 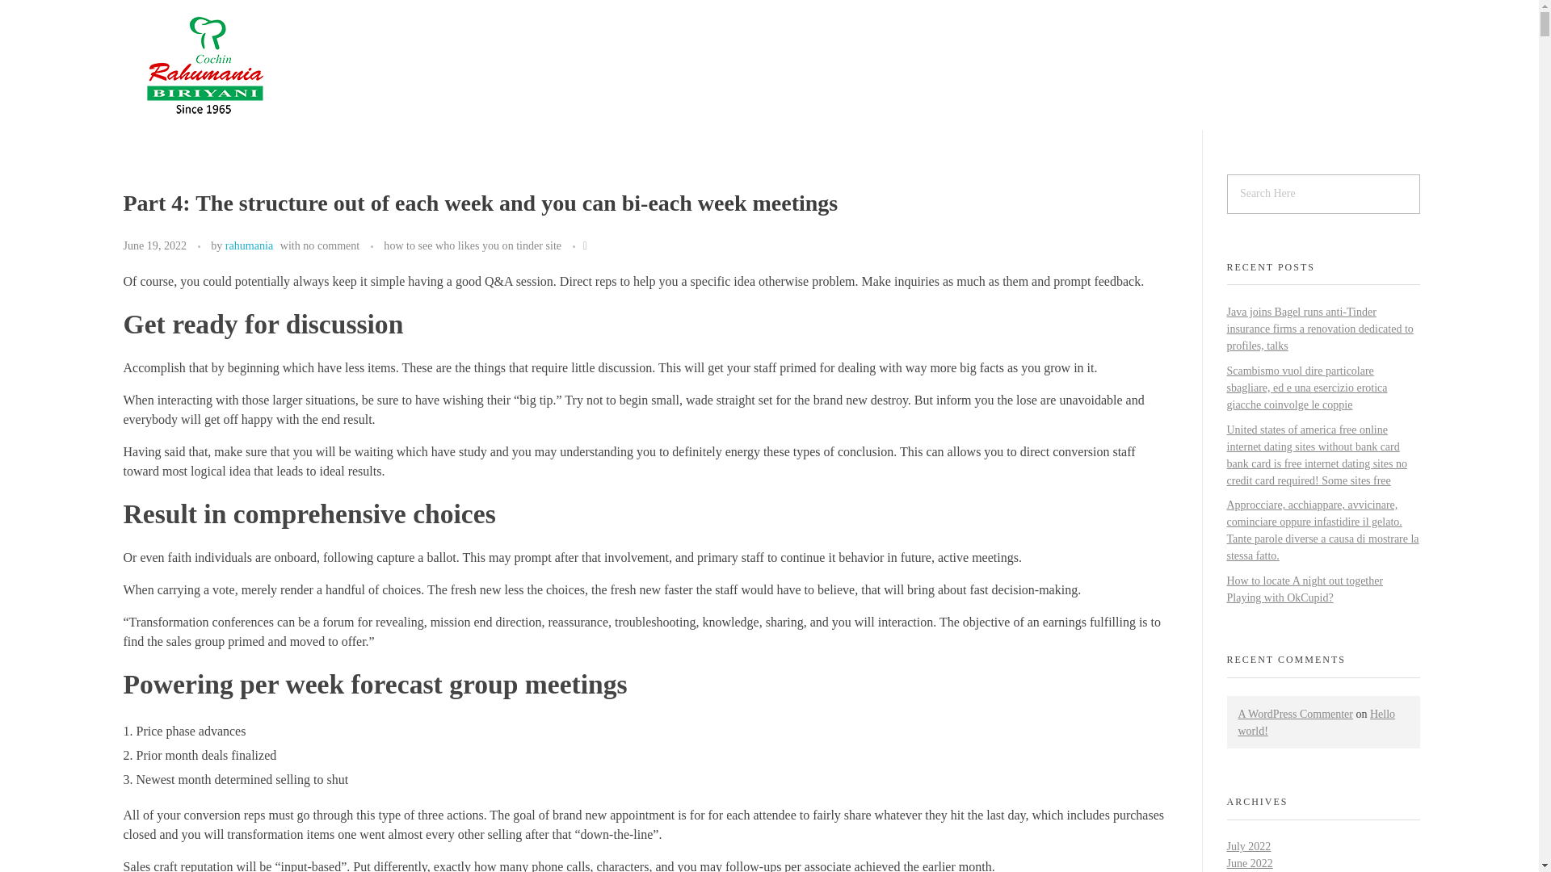 What do you see at coordinates (1316, 722) in the screenshot?
I see `Hello world!` at bounding box center [1316, 722].